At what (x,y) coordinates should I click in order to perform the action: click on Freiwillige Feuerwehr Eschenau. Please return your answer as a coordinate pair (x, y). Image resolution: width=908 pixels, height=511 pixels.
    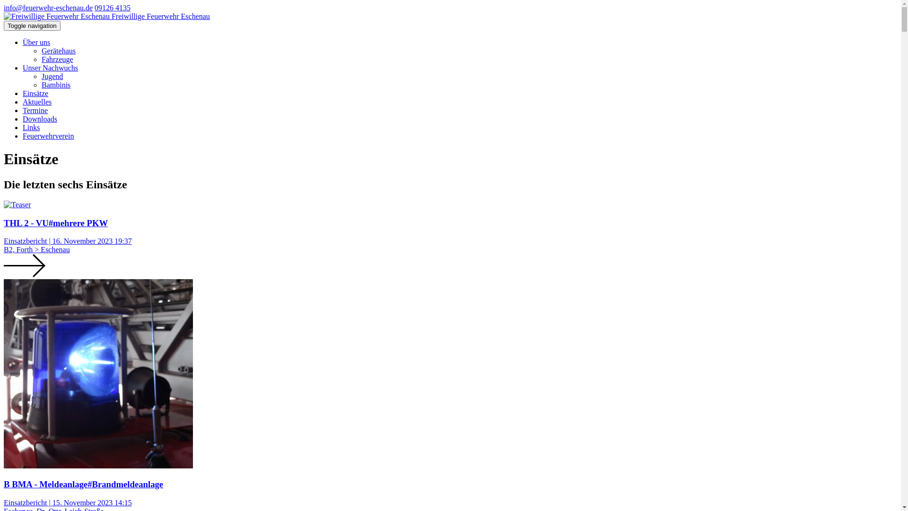
    Looking at the image, I should click on (107, 16).